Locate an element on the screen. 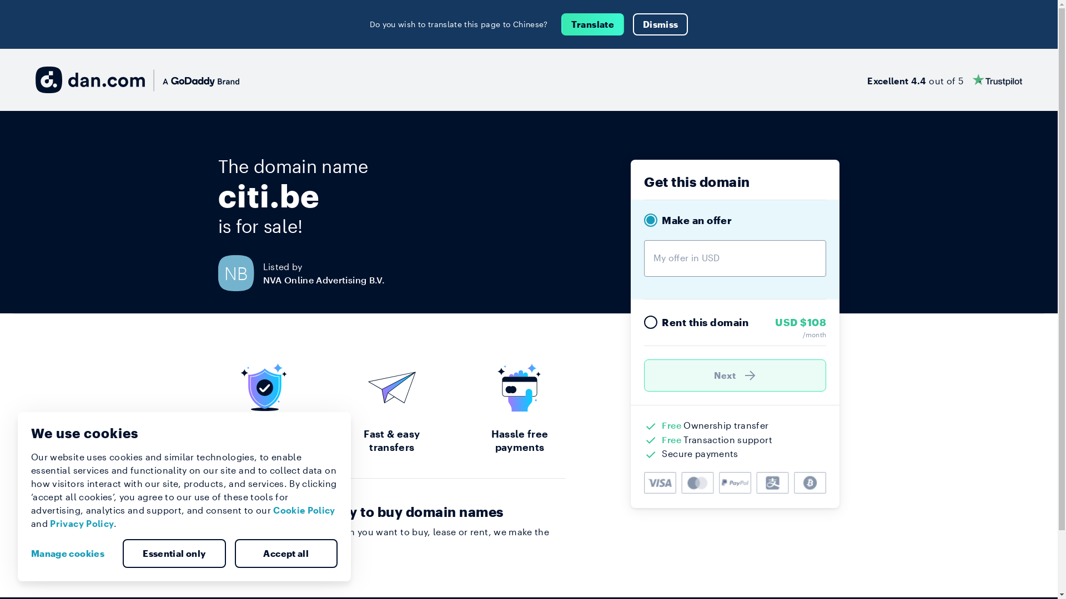 This screenshot has width=1066, height=599. Excellent 4.4 out of 5 is located at coordinates (945, 80).